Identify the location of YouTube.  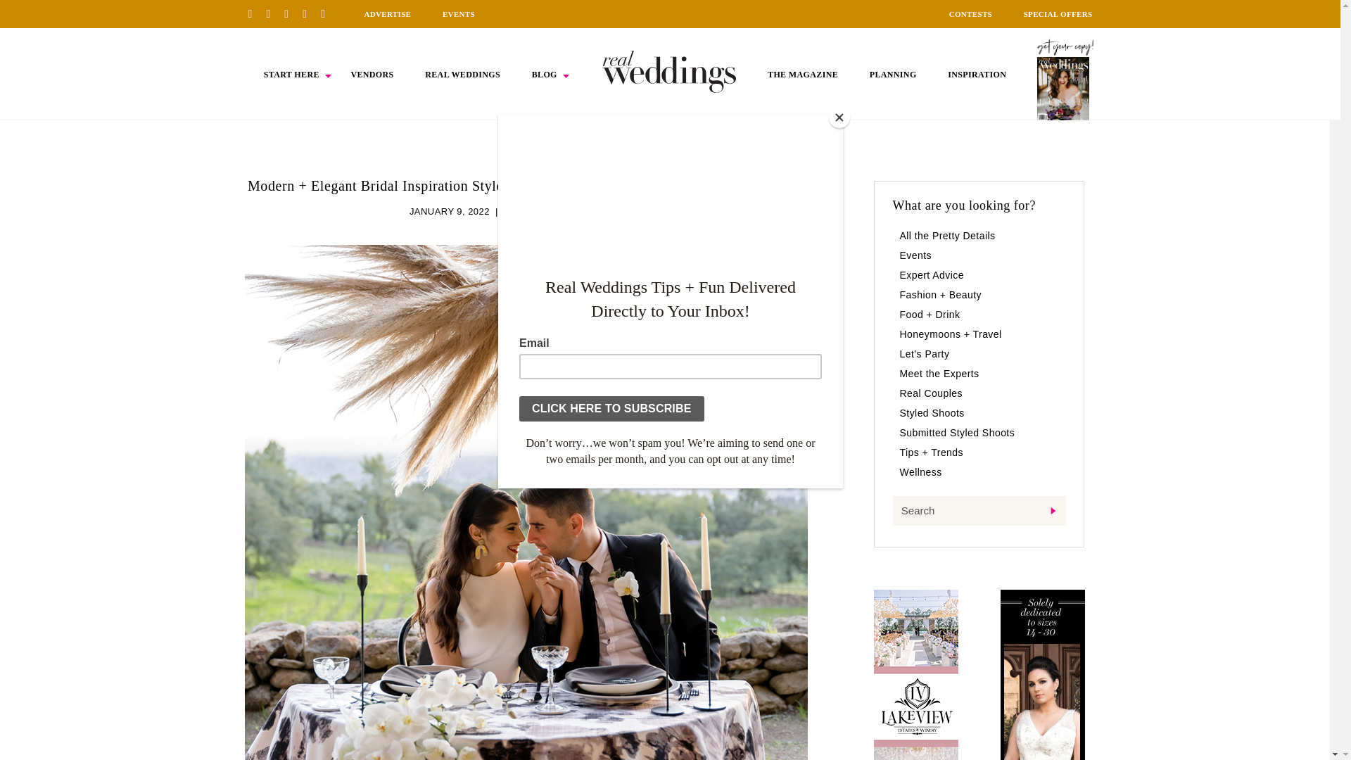
(328, 13).